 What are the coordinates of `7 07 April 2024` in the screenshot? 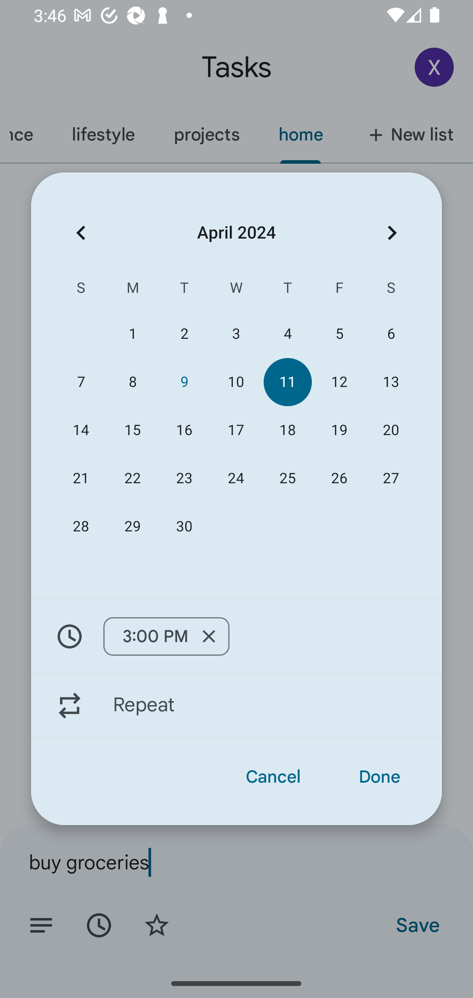 It's located at (81, 382).